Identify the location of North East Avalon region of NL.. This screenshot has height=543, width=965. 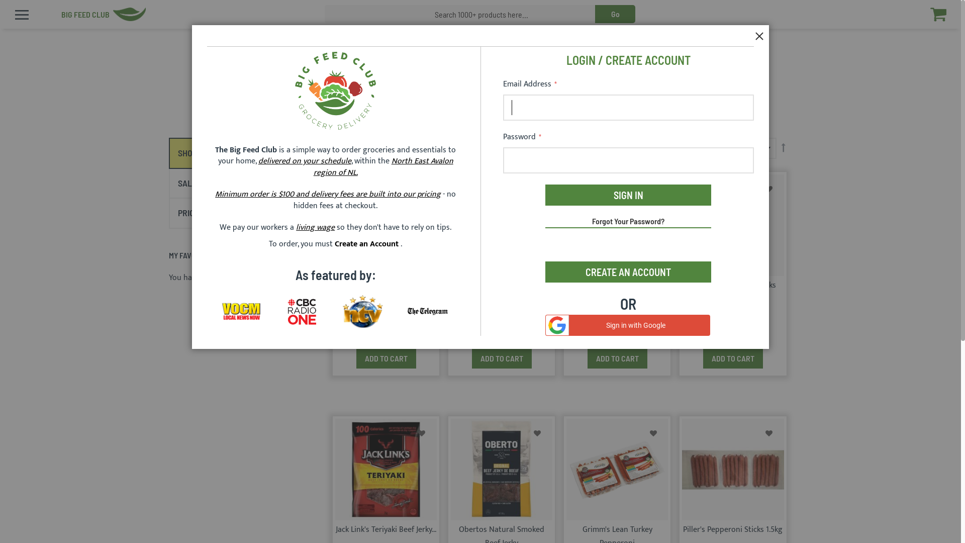
(383, 167).